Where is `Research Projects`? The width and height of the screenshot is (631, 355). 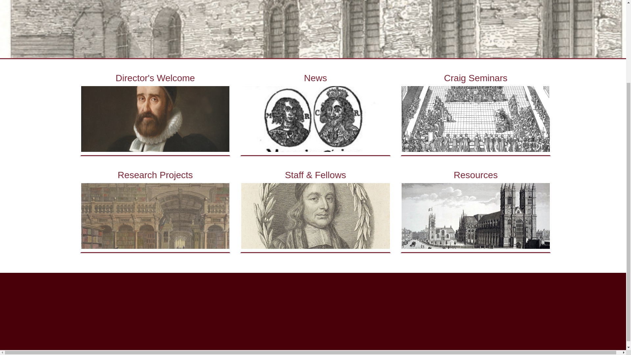
Research Projects is located at coordinates (155, 210).